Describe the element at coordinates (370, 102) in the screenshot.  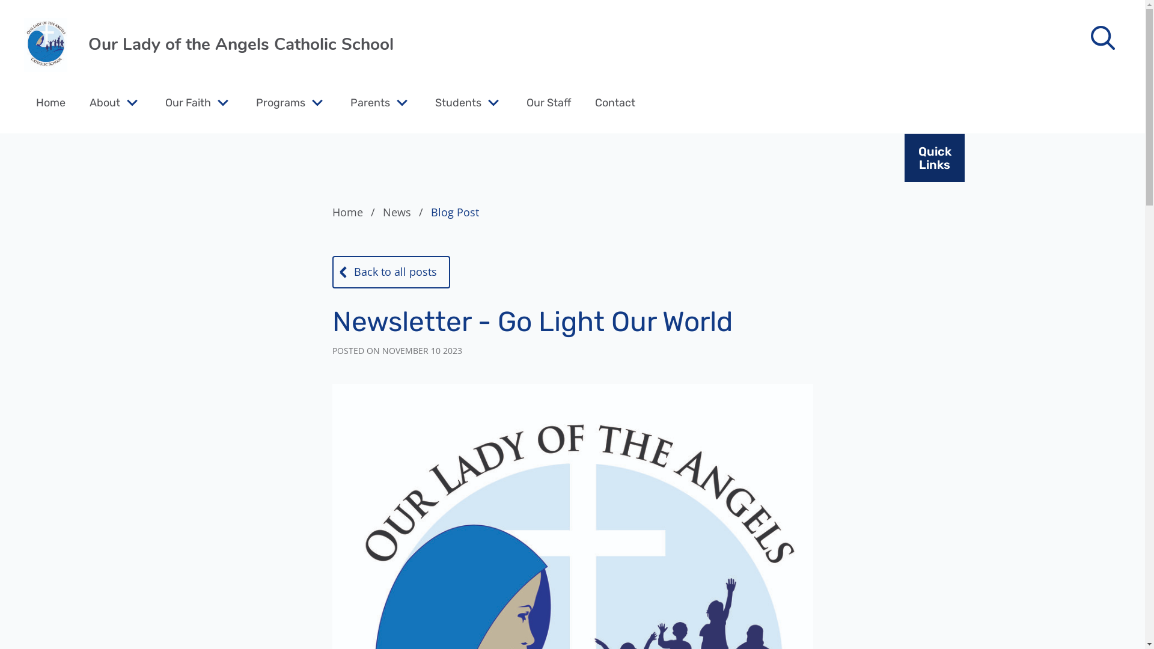
I see `Parents` at that location.